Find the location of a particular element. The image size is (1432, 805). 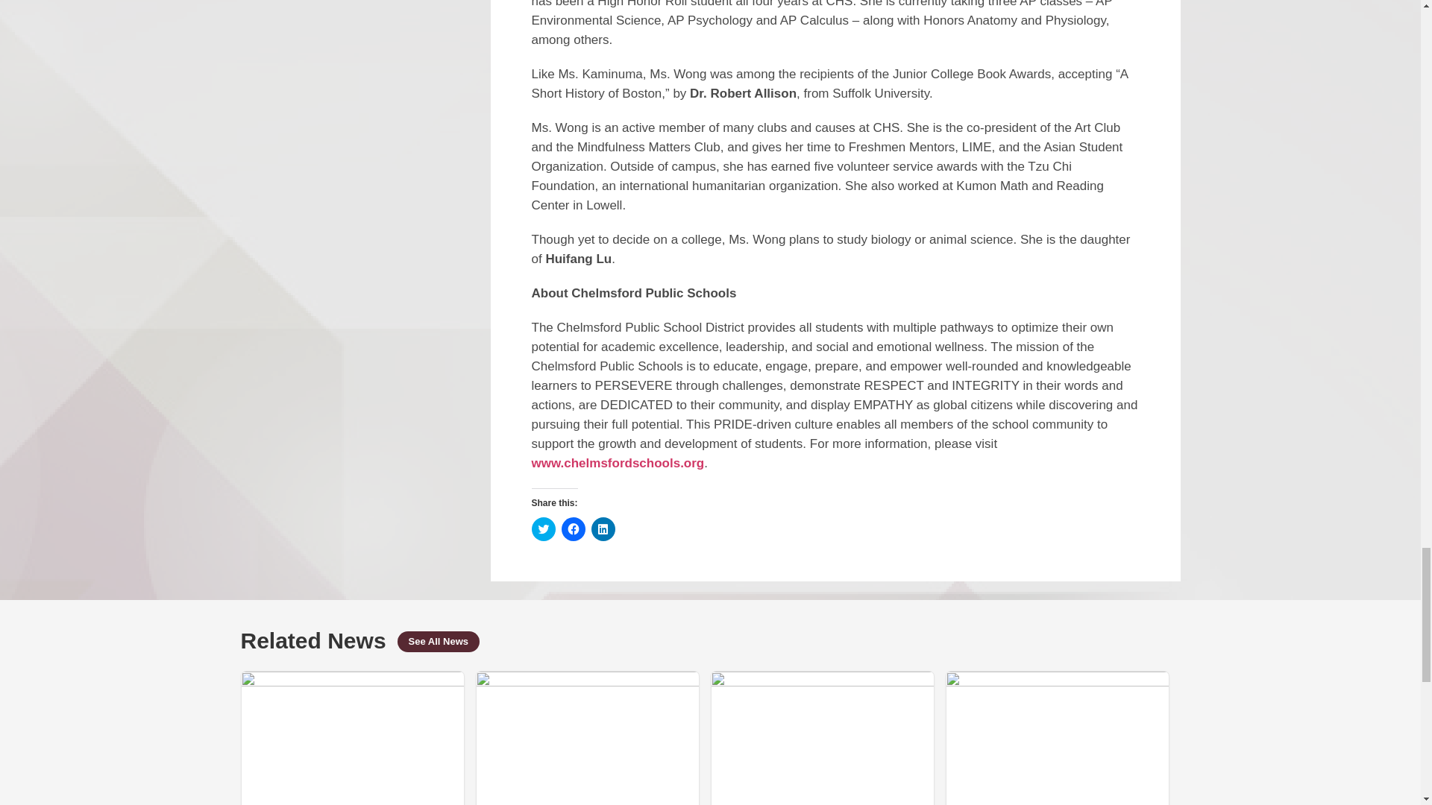

Click to share on Twitter is located at coordinates (543, 529).